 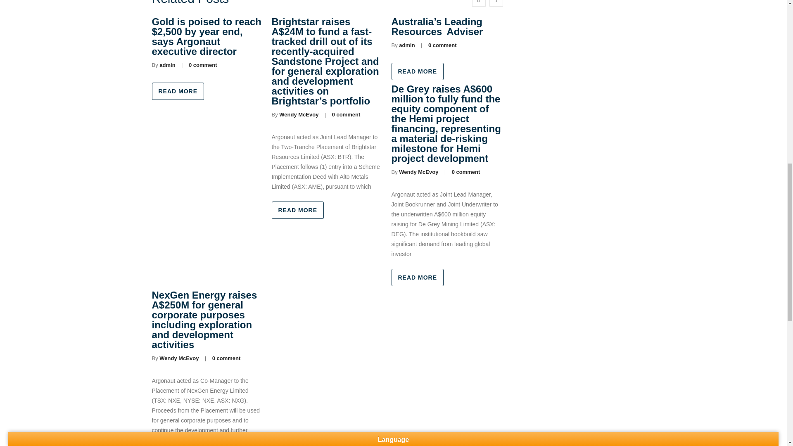 What do you see at coordinates (167, 65) in the screenshot?
I see `Posts by admin` at bounding box center [167, 65].